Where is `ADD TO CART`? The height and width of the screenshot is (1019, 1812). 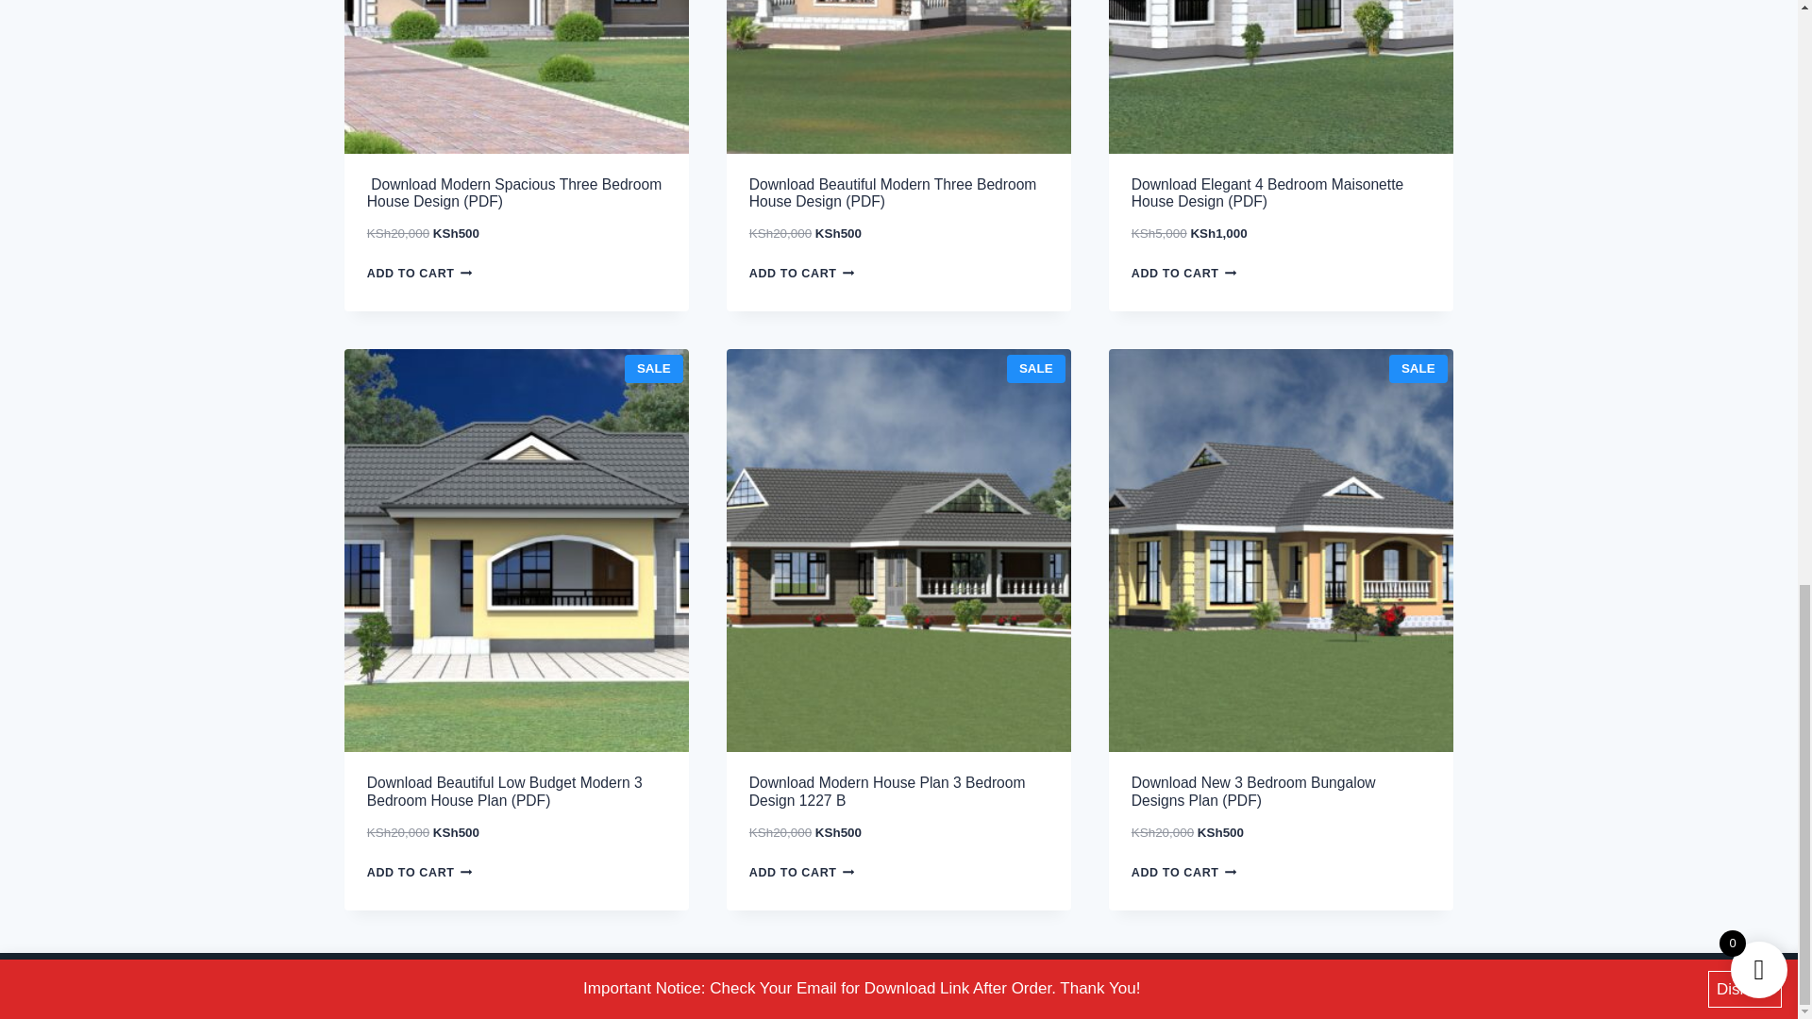
ADD TO CART is located at coordinates (808, 274).